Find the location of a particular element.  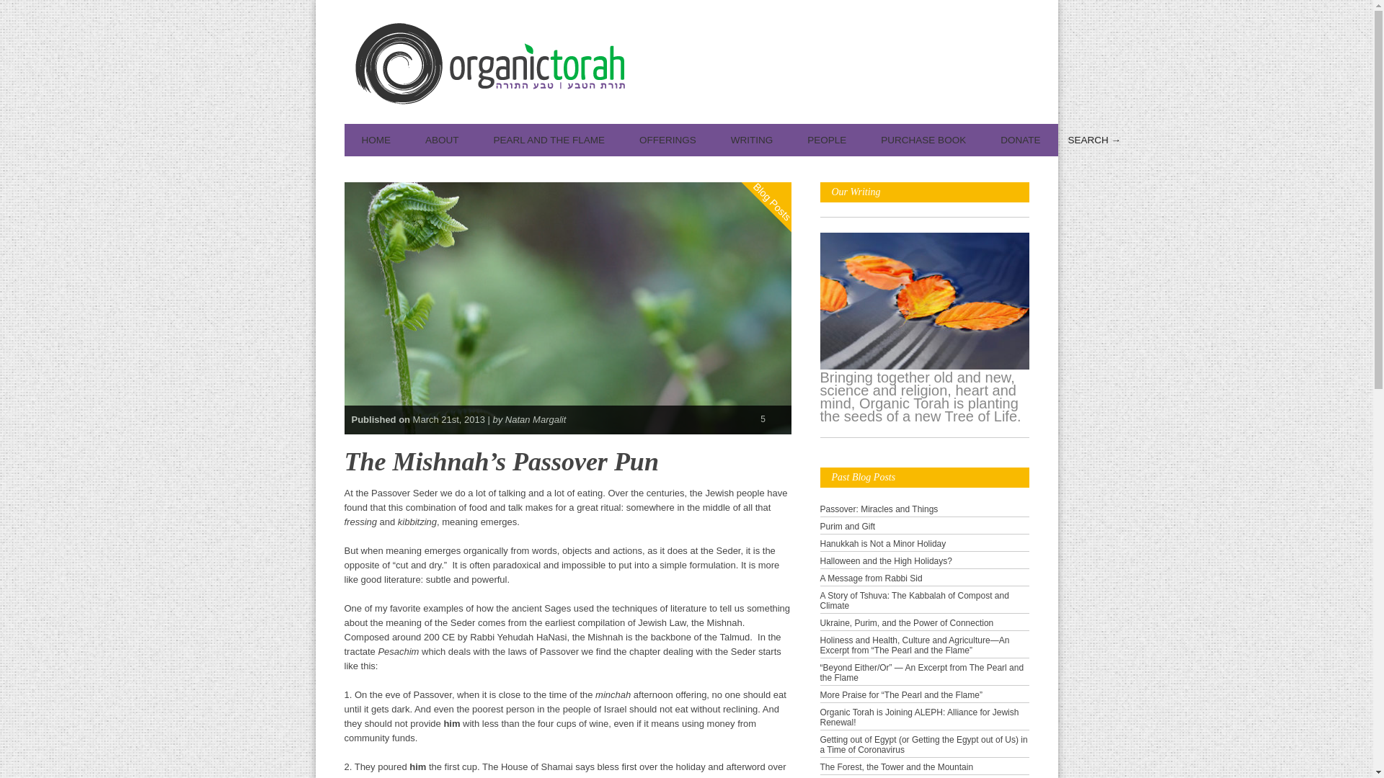

PEARL AND THE FLAME is located at coordinates (549, 140).